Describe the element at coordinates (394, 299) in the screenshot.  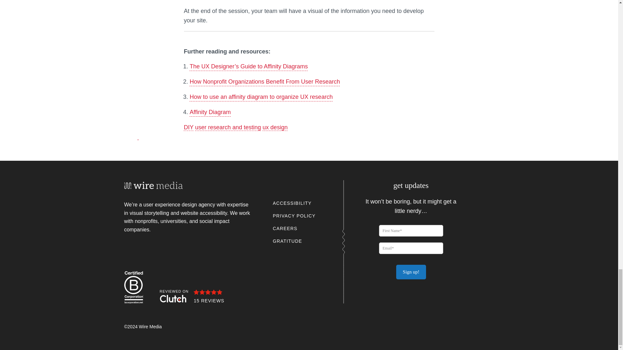
I see `Facebook` at that location.